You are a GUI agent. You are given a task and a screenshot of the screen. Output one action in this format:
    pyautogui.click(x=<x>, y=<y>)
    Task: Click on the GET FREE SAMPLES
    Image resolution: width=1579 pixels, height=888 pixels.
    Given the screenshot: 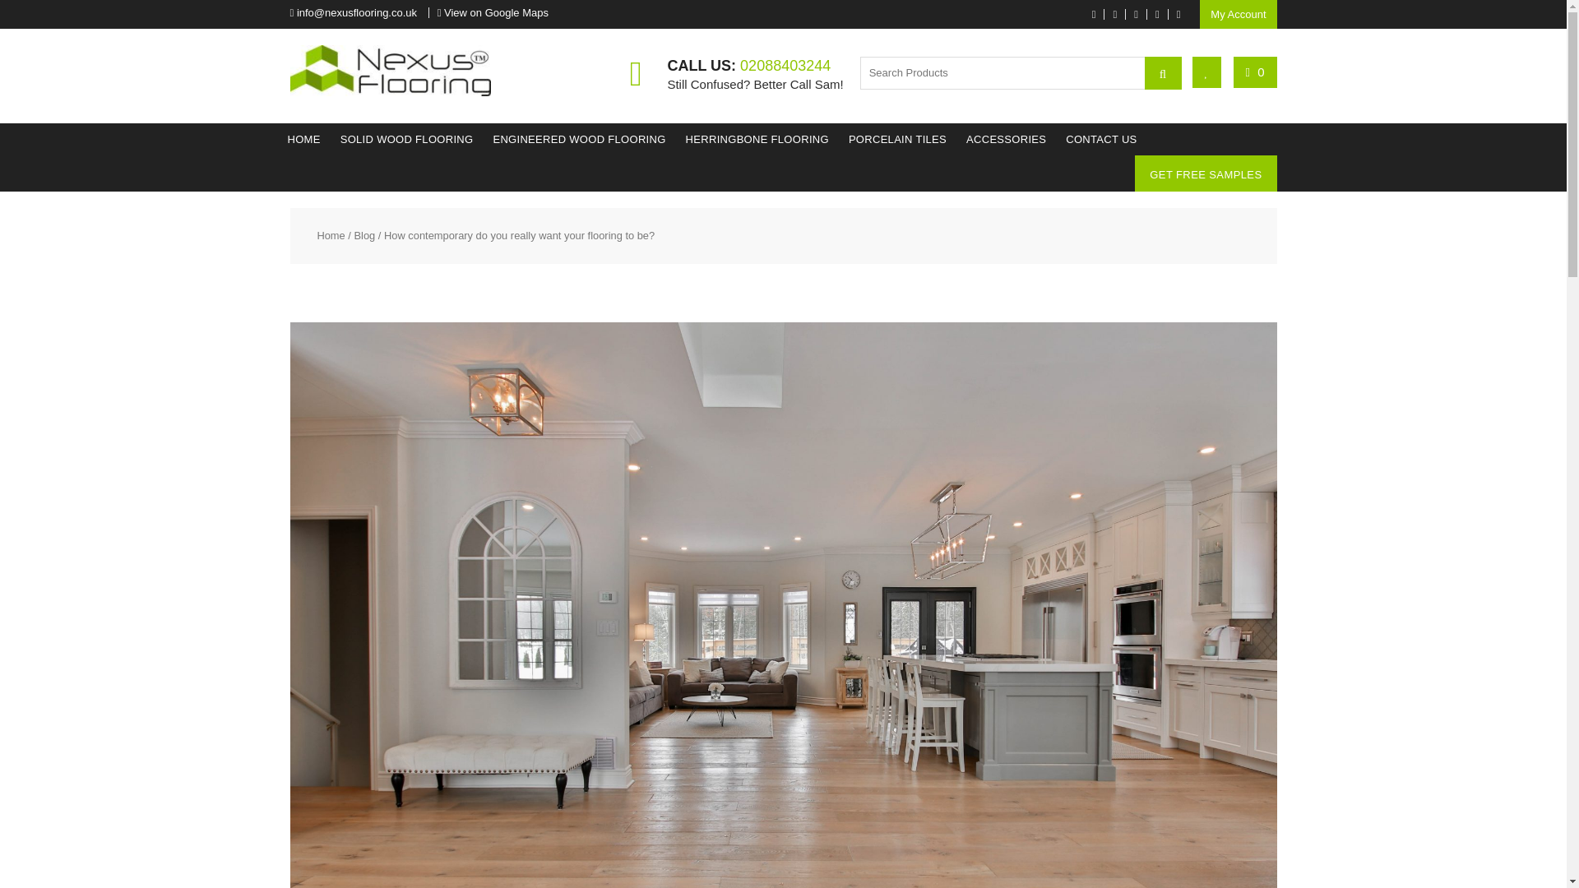 What is the action you would take?
    pyautogui.click(x=1206, y=174)
    